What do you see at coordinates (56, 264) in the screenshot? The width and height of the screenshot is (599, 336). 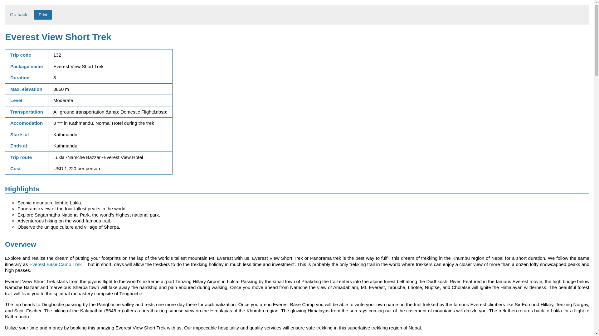 I see `Everest Base Camp Trek` at bounding box center [56, 264].